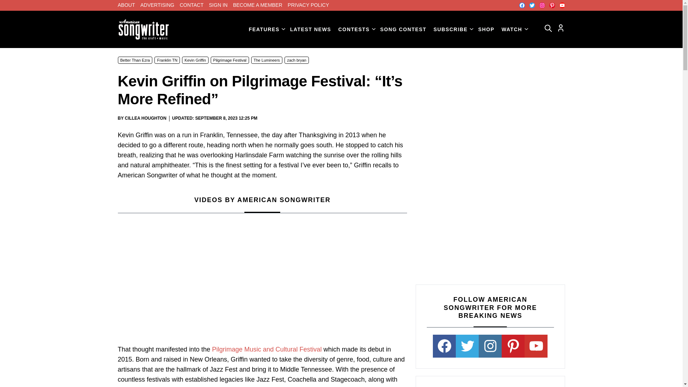 This screenshot has height=387, width=688. I want to click on PRIVACY POLICY, so click(308, 5).